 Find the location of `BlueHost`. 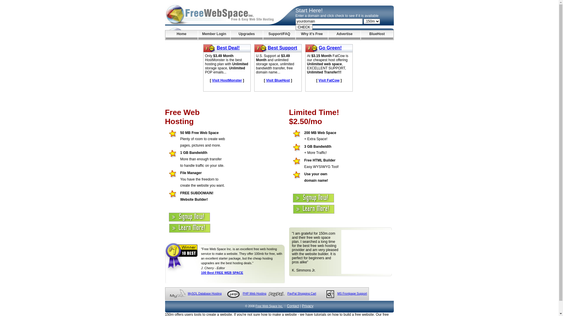

BlueHost is located at coordinates (377, 35).